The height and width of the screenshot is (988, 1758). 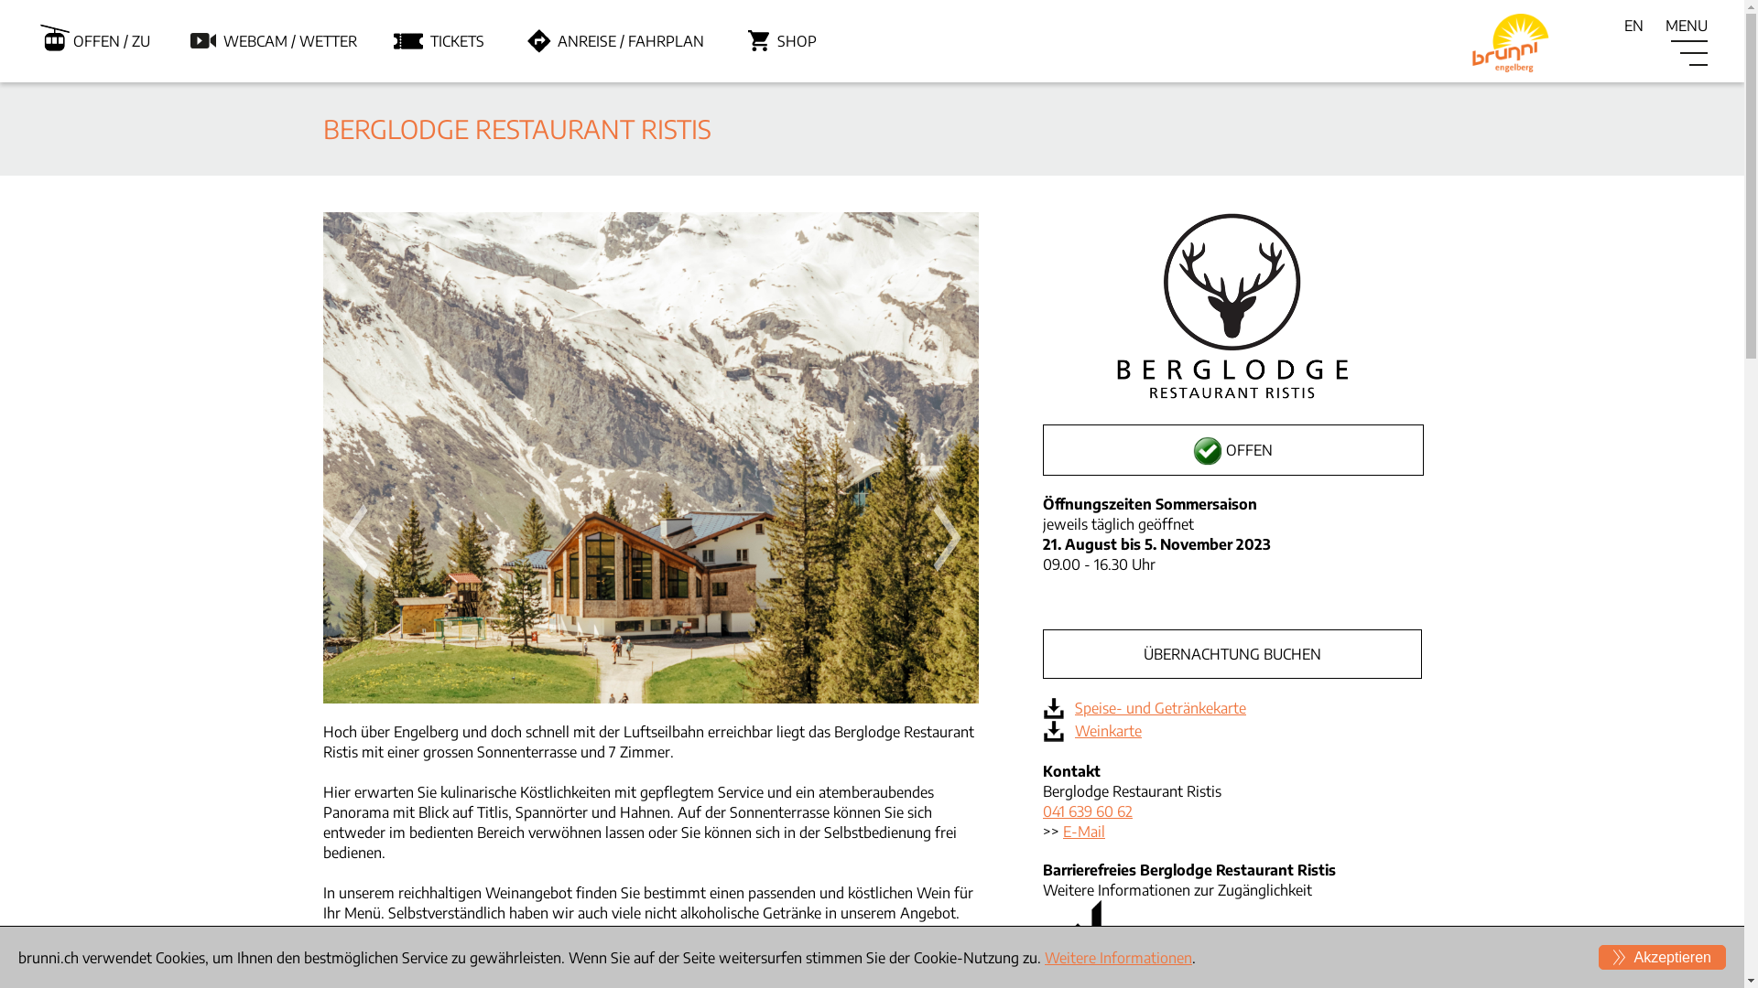 I want to click on Next, so click(x=950, y=538).